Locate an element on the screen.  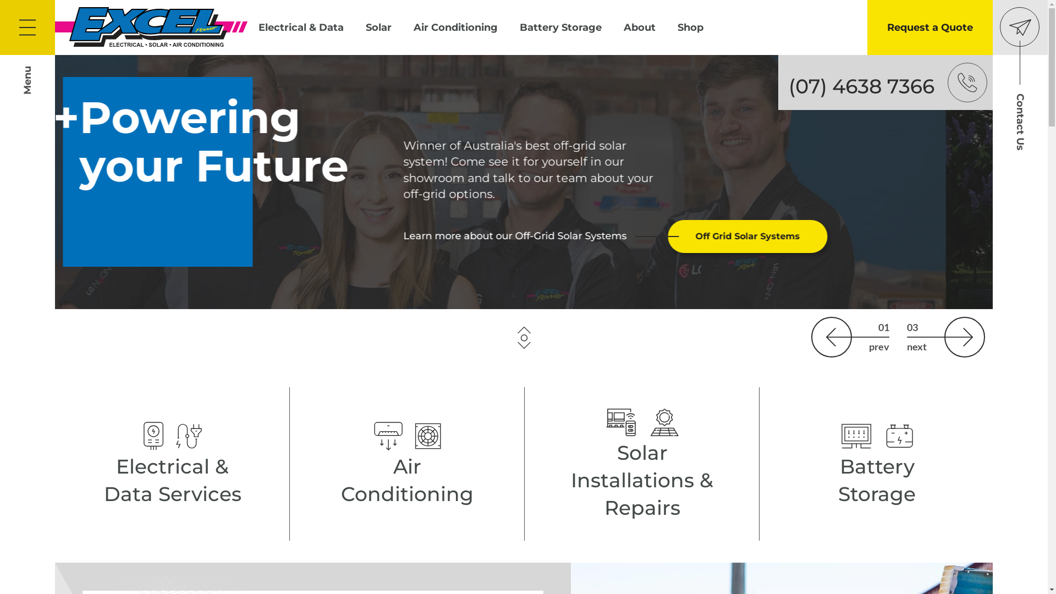
About is located at coordinates (640, 28).